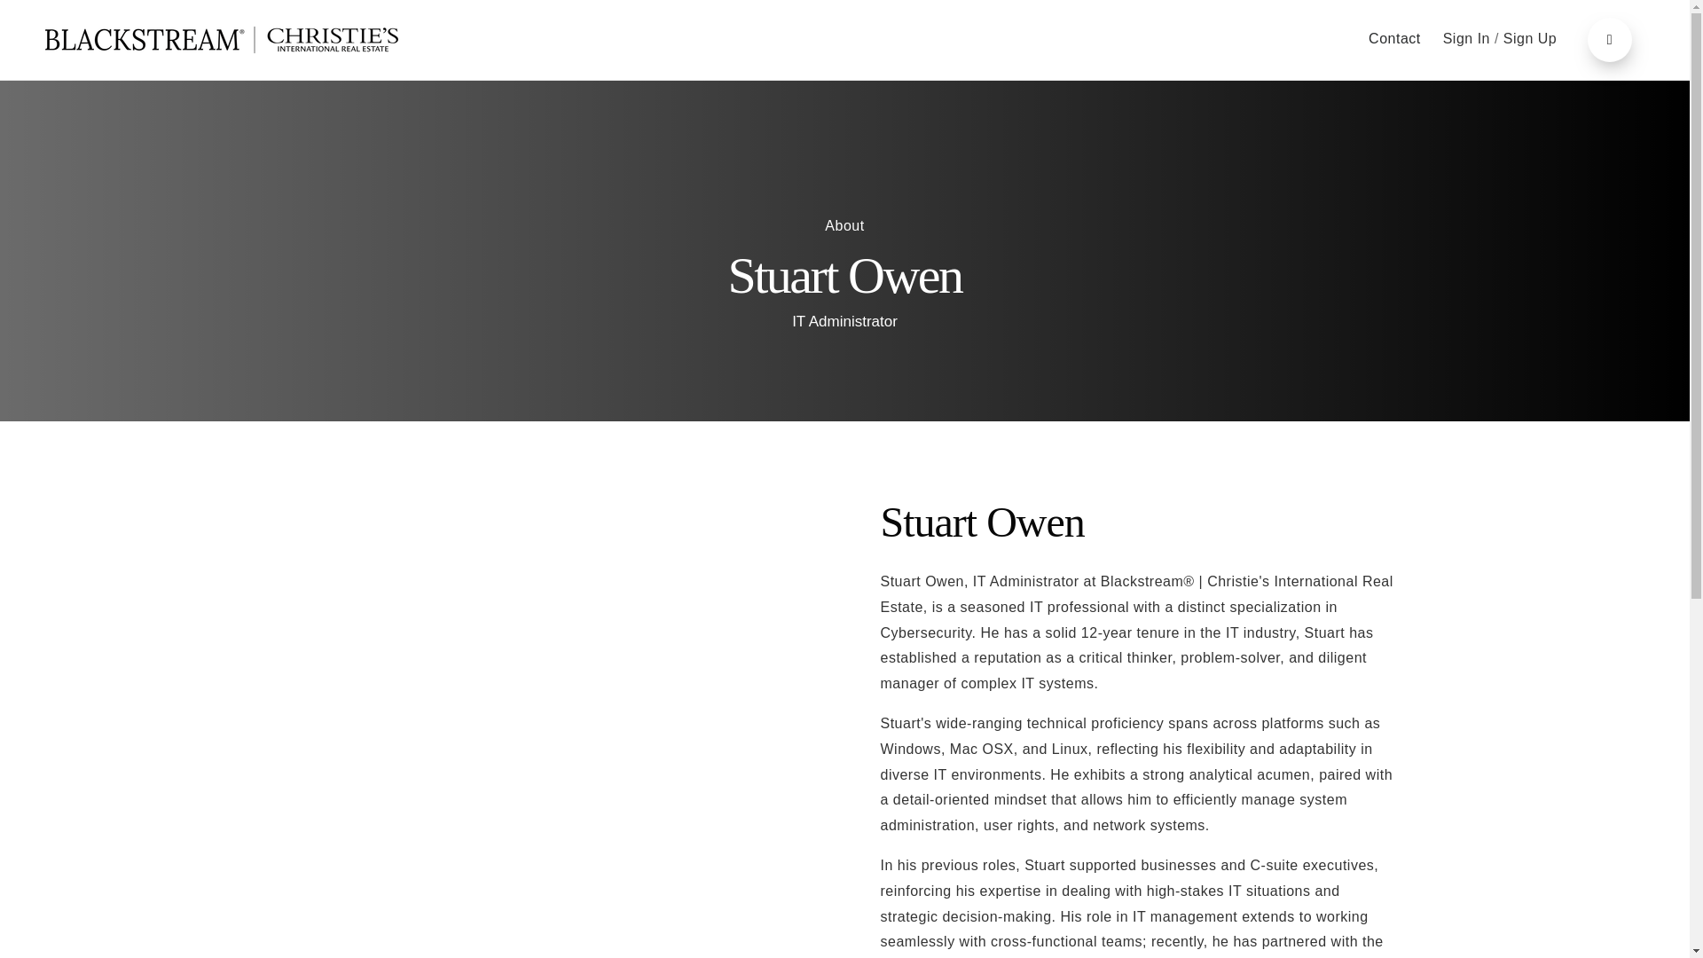 The image size is (1703, 958). What do you see at coordinates (1469, 37) in the screenshot?
I see `Sign In` at bounding box center [1469, 37].